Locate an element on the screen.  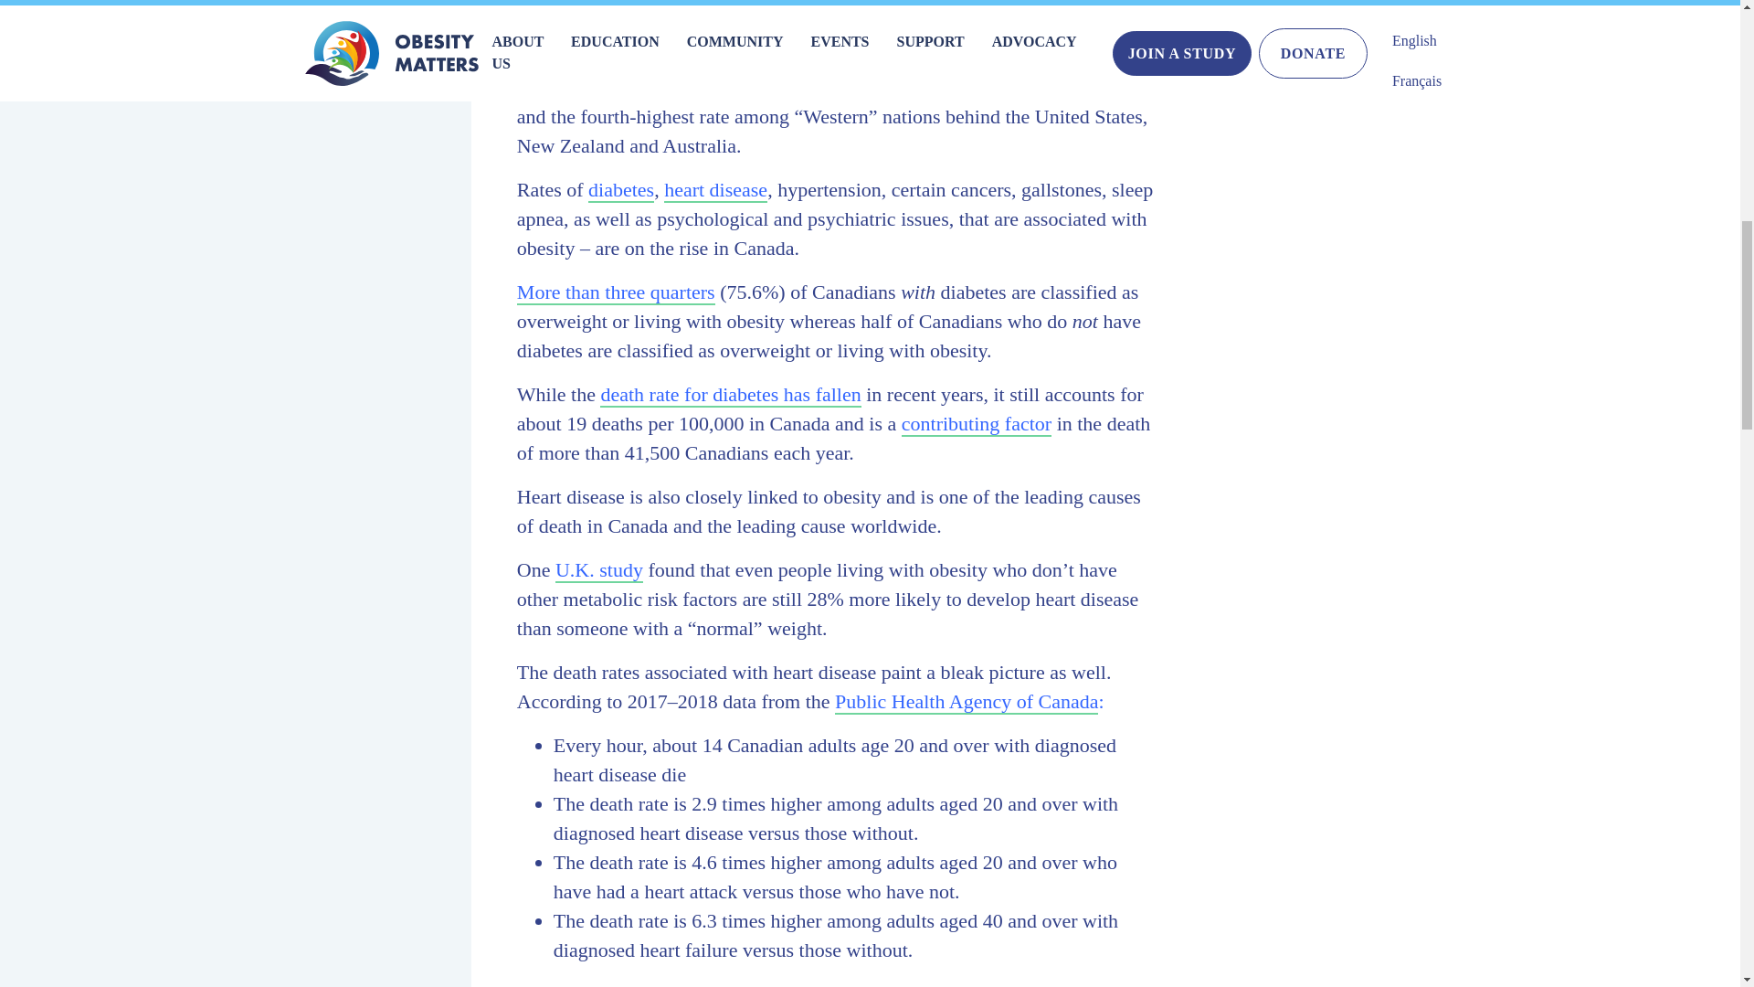
heart disease is located at coordinates (716, 190).